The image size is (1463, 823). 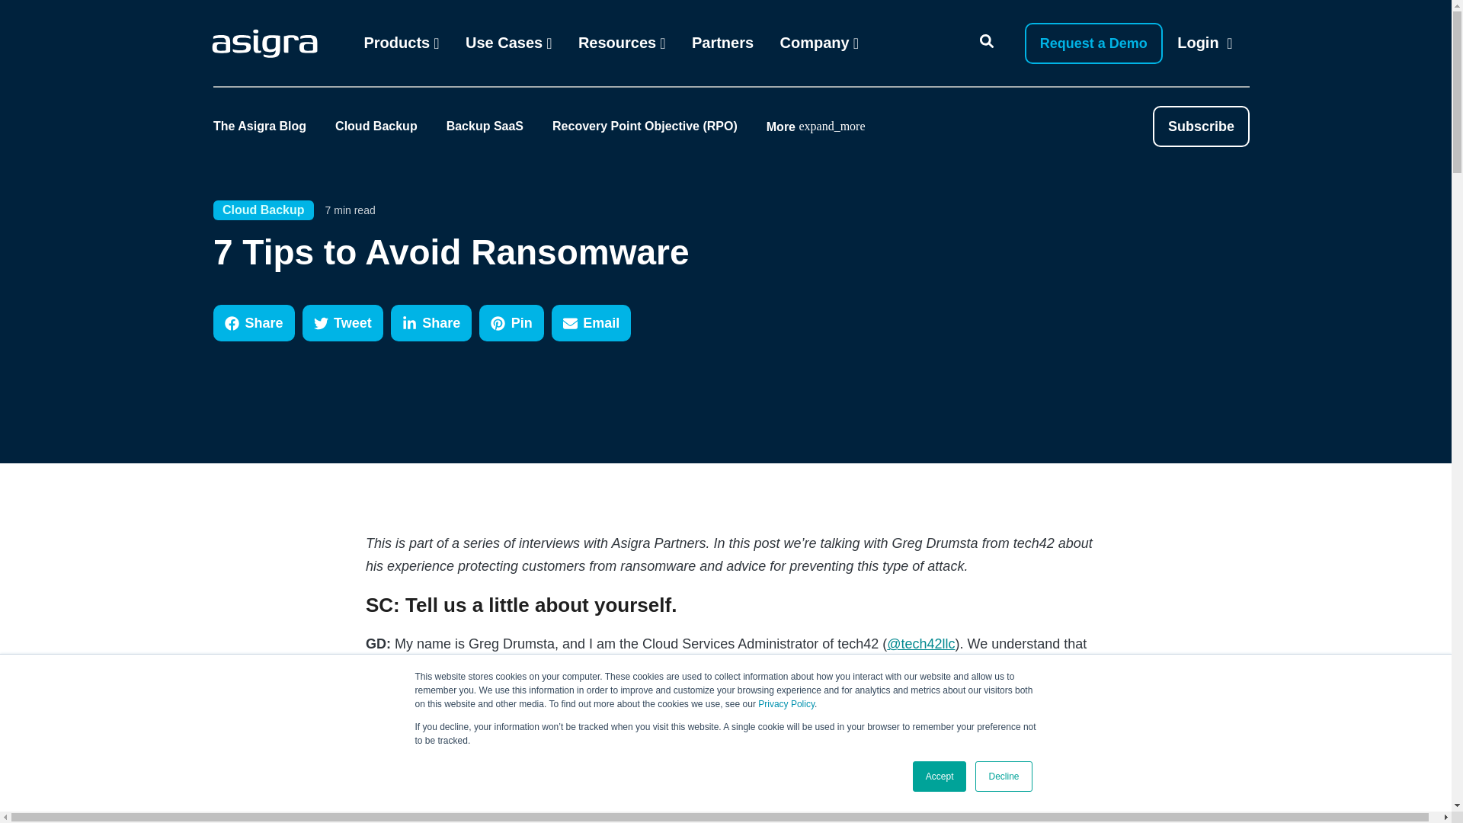 What do you see at coordinates (786, 703) in the screenshot?
I see `Privacy Policy` at bounding box center [786, 703].